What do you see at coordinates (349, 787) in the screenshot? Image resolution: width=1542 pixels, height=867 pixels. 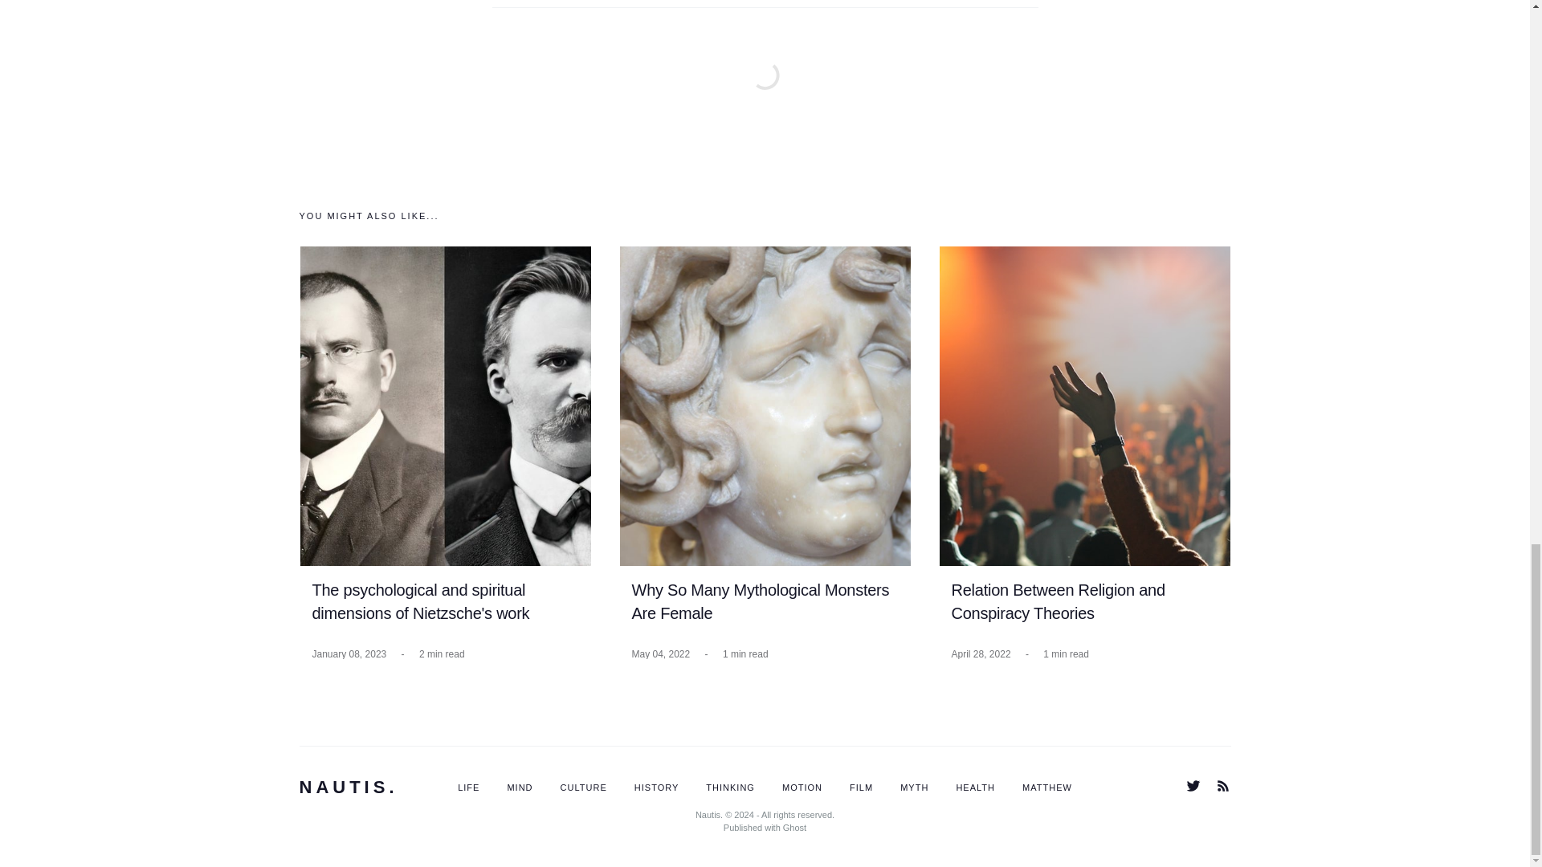 I see `NAUTIS.` at bounding box center [349, 787].